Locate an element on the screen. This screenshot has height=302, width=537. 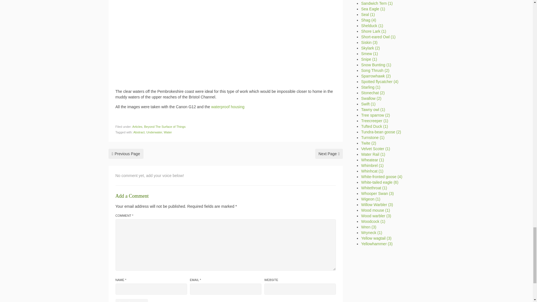
Underwater is located at coordinates (154, 132).